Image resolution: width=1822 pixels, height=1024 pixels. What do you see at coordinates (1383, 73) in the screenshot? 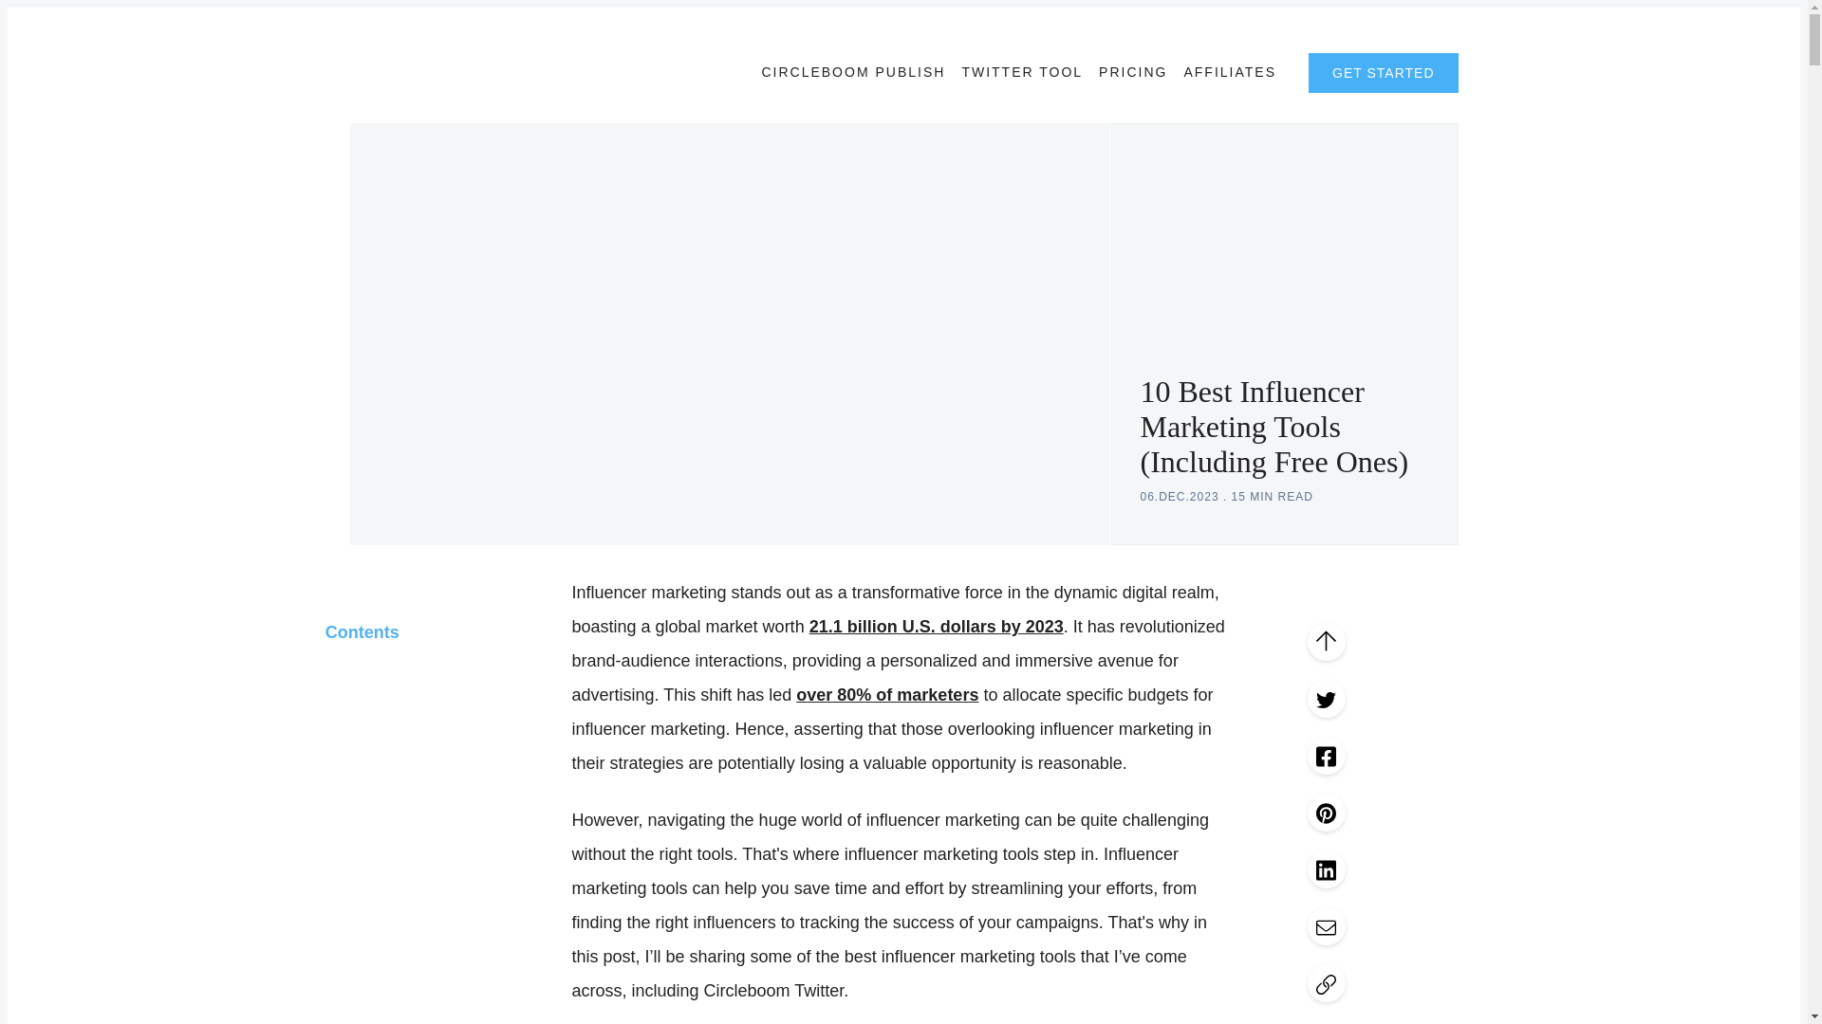
I see `GET STARTED` at bounding box center [1383, 73].